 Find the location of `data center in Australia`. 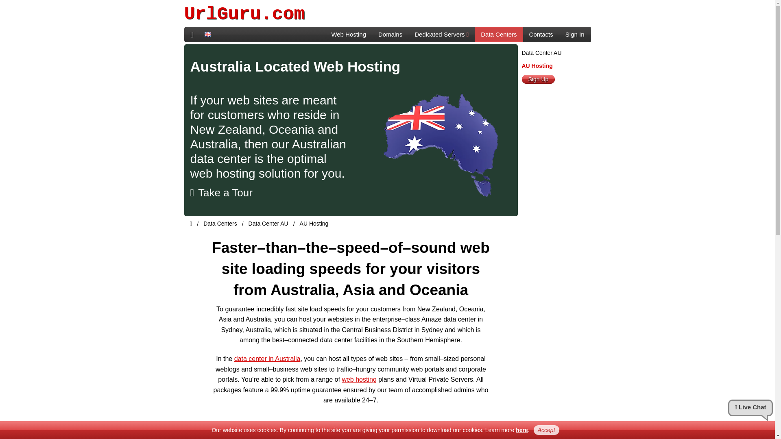

data center in Australia is located at coordinates (268, 359).